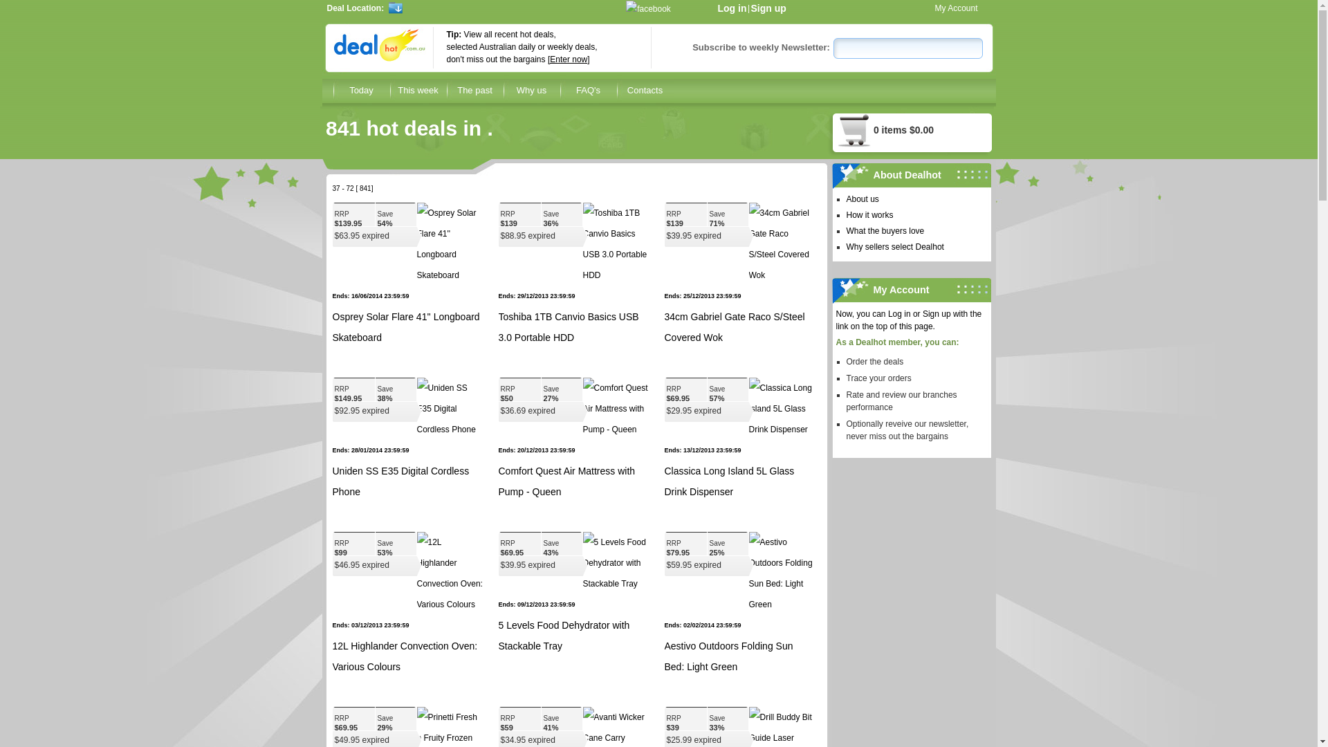 Image resolution: width=1328 pixels, height=747 pixels. I want to click on 12L Highlander Convection Oven: Various Colours, so click(405, 656).